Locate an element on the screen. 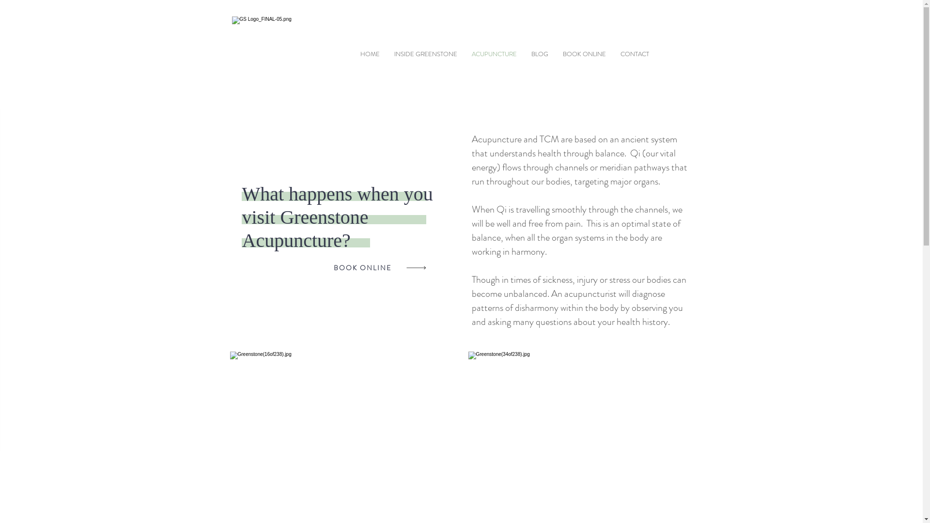 The image size is (930, 523). BOOK ONLINE is located at coordinates (362, 268).